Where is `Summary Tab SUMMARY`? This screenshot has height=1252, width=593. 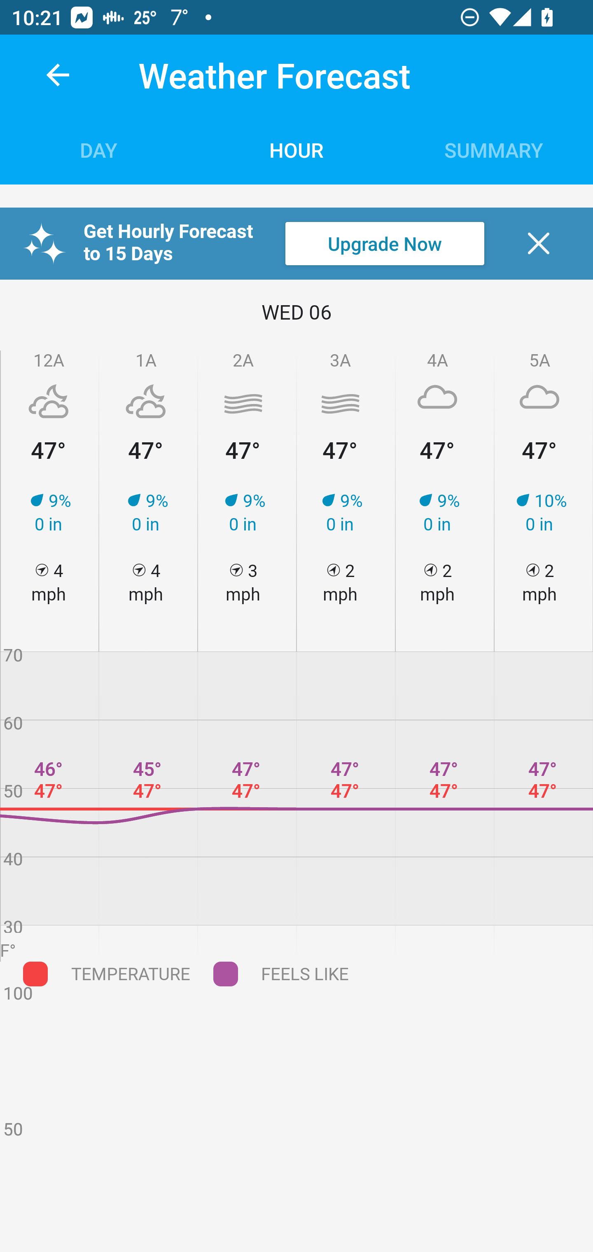 Summary Tab SUMMARY is located at coordinates (494, 149).